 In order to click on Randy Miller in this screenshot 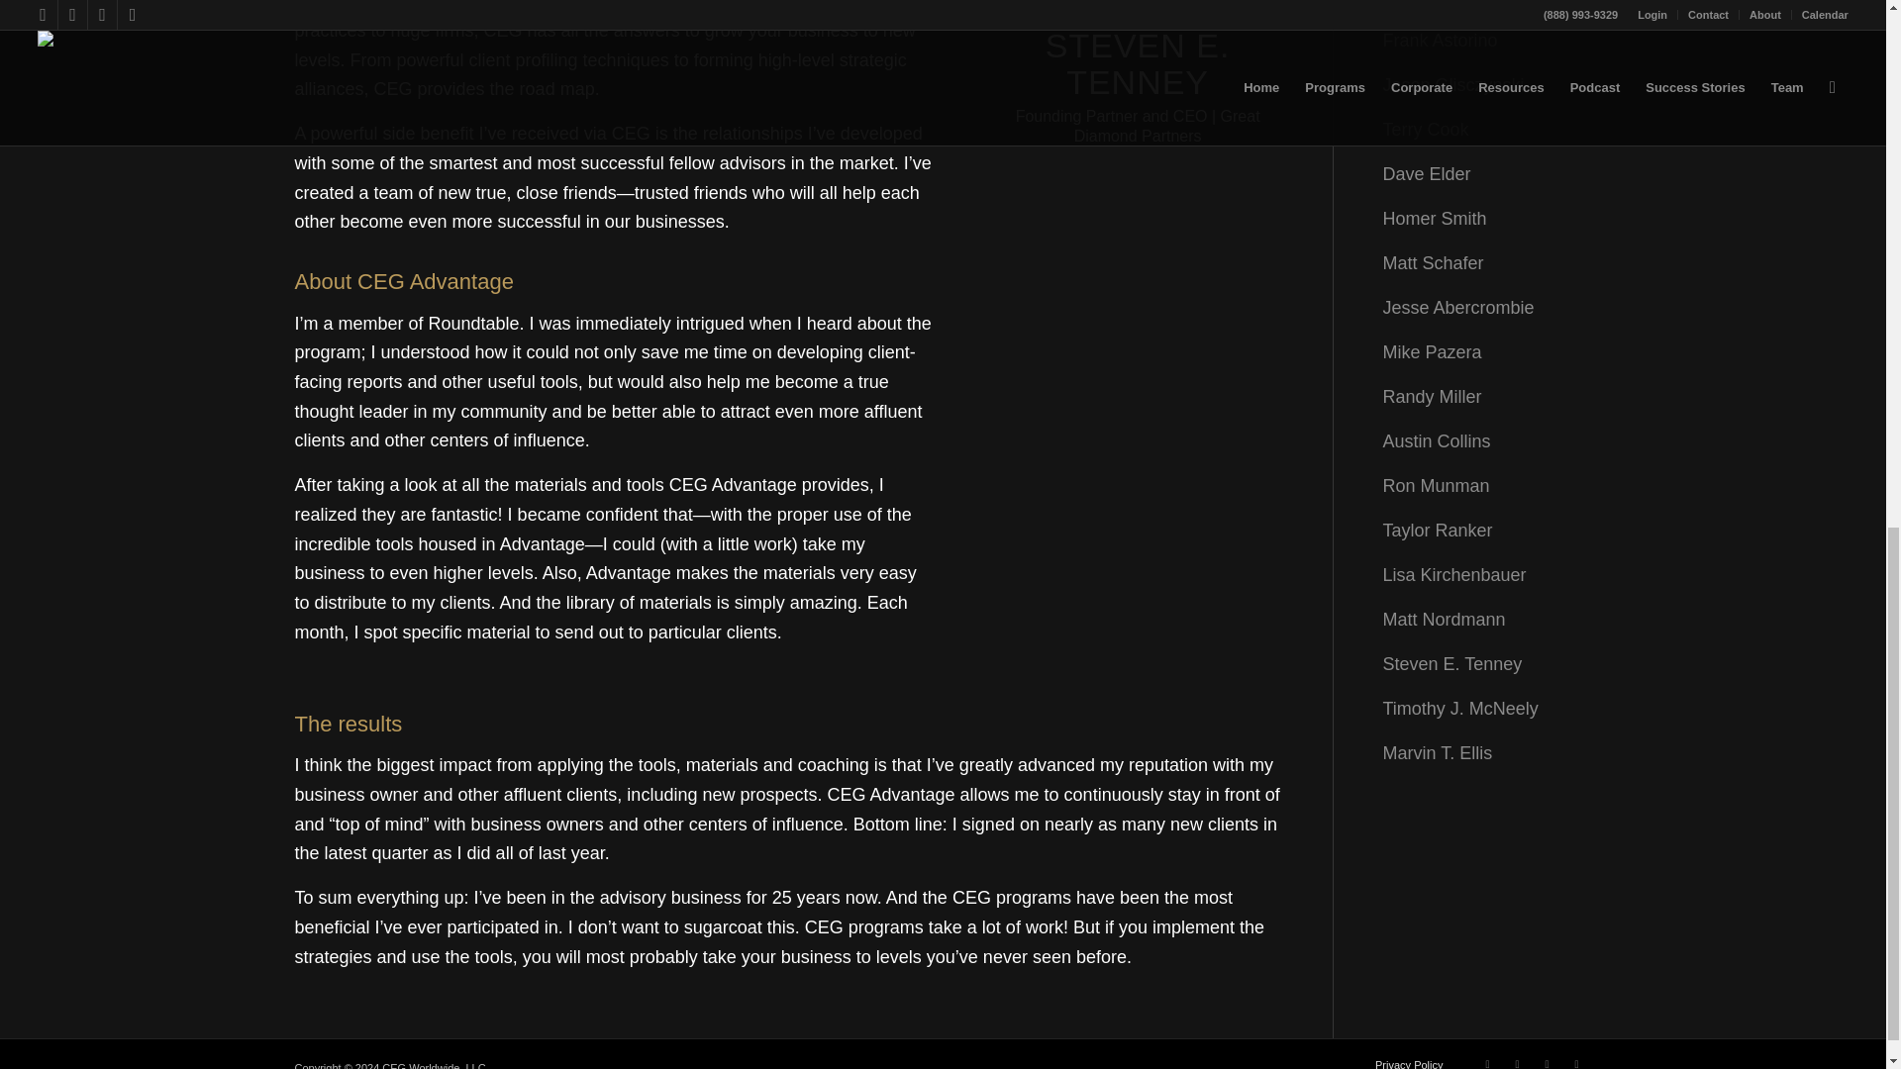, I will do `click(1431, 396)`.